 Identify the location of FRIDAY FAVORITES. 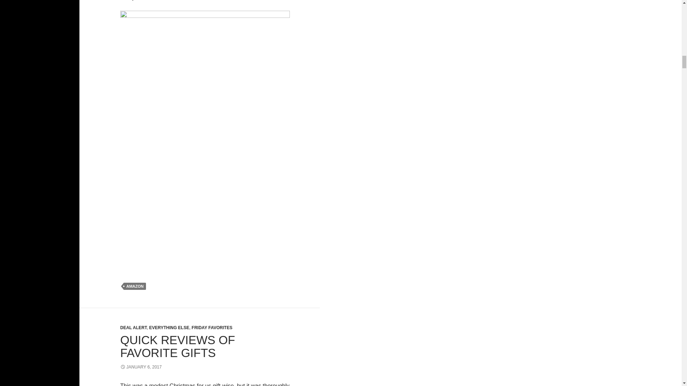
(212, 328).